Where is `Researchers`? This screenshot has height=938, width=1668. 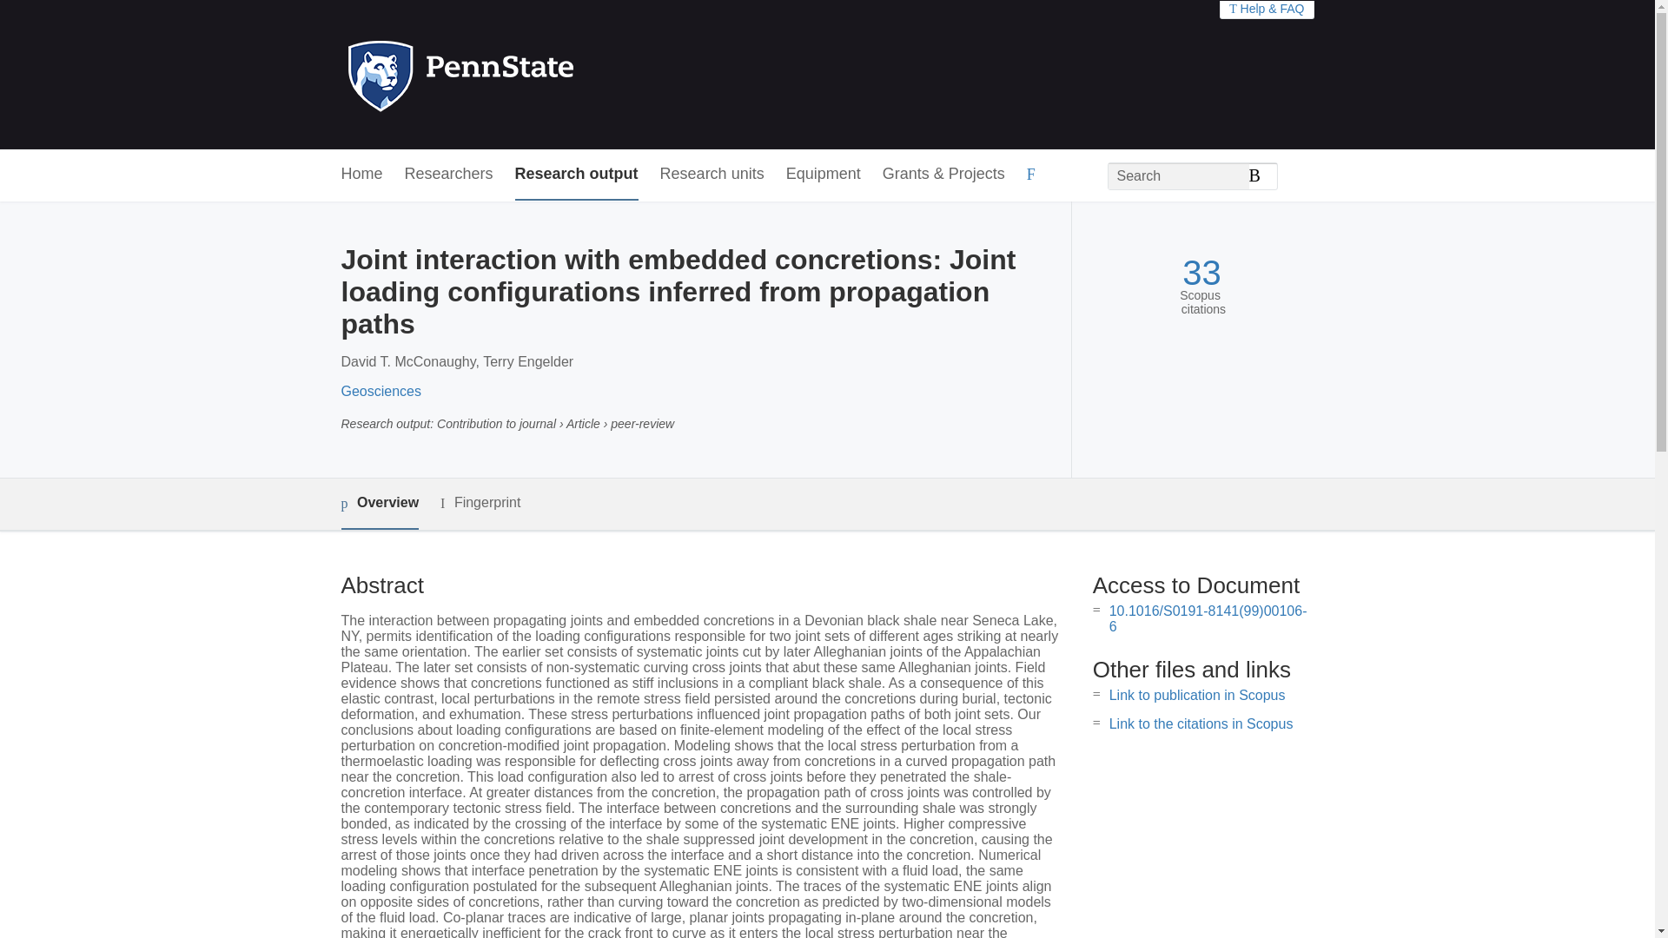 Researchers is located at coordinates (449, 175).